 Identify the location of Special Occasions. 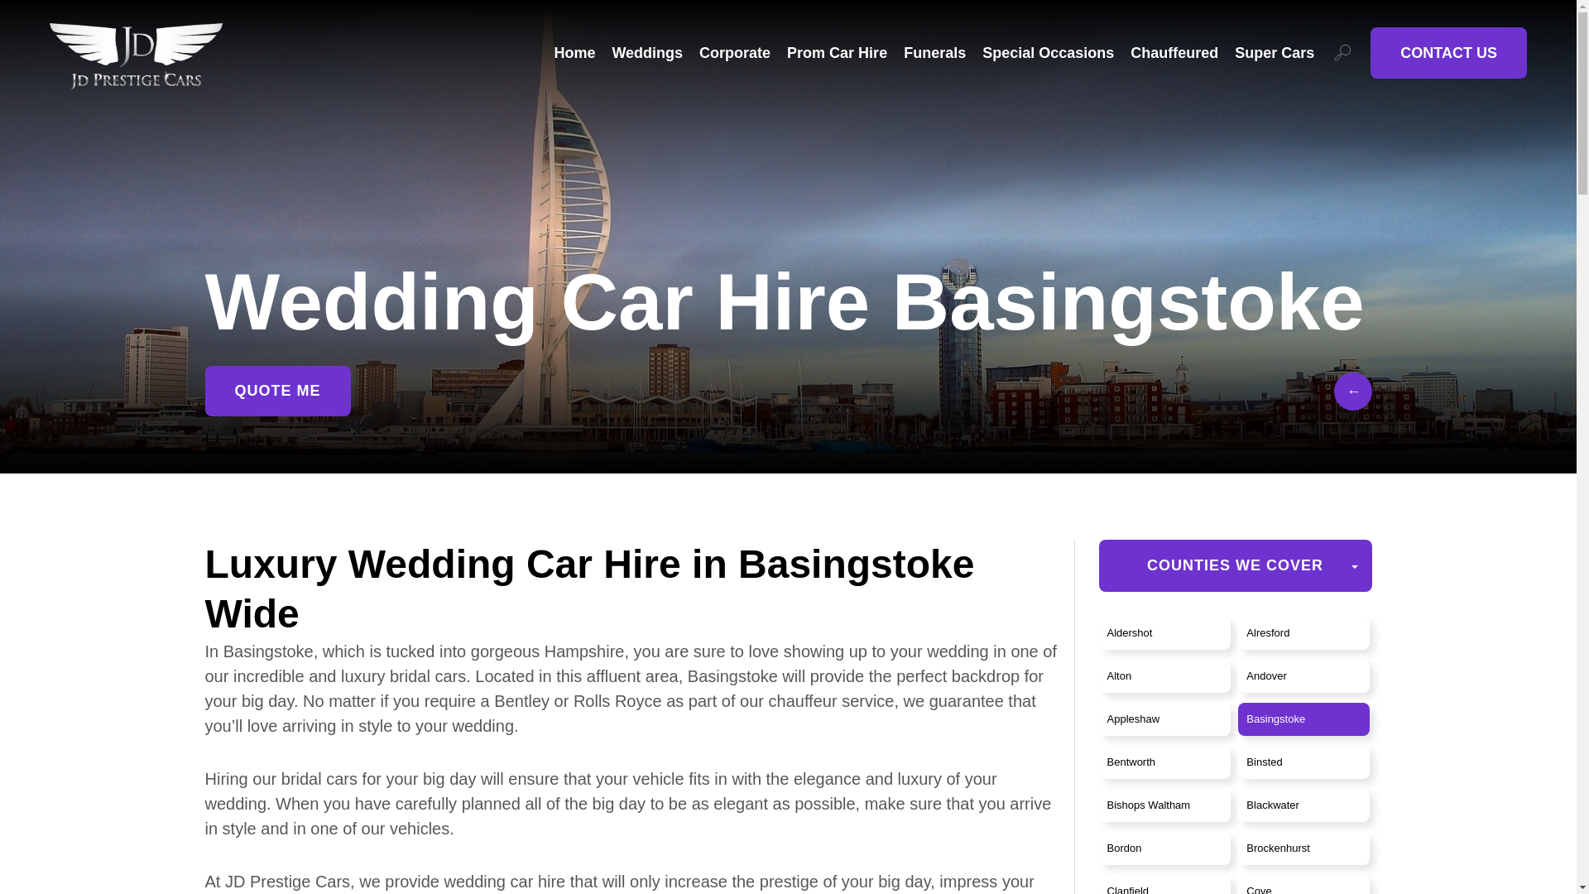
(1048, 52).